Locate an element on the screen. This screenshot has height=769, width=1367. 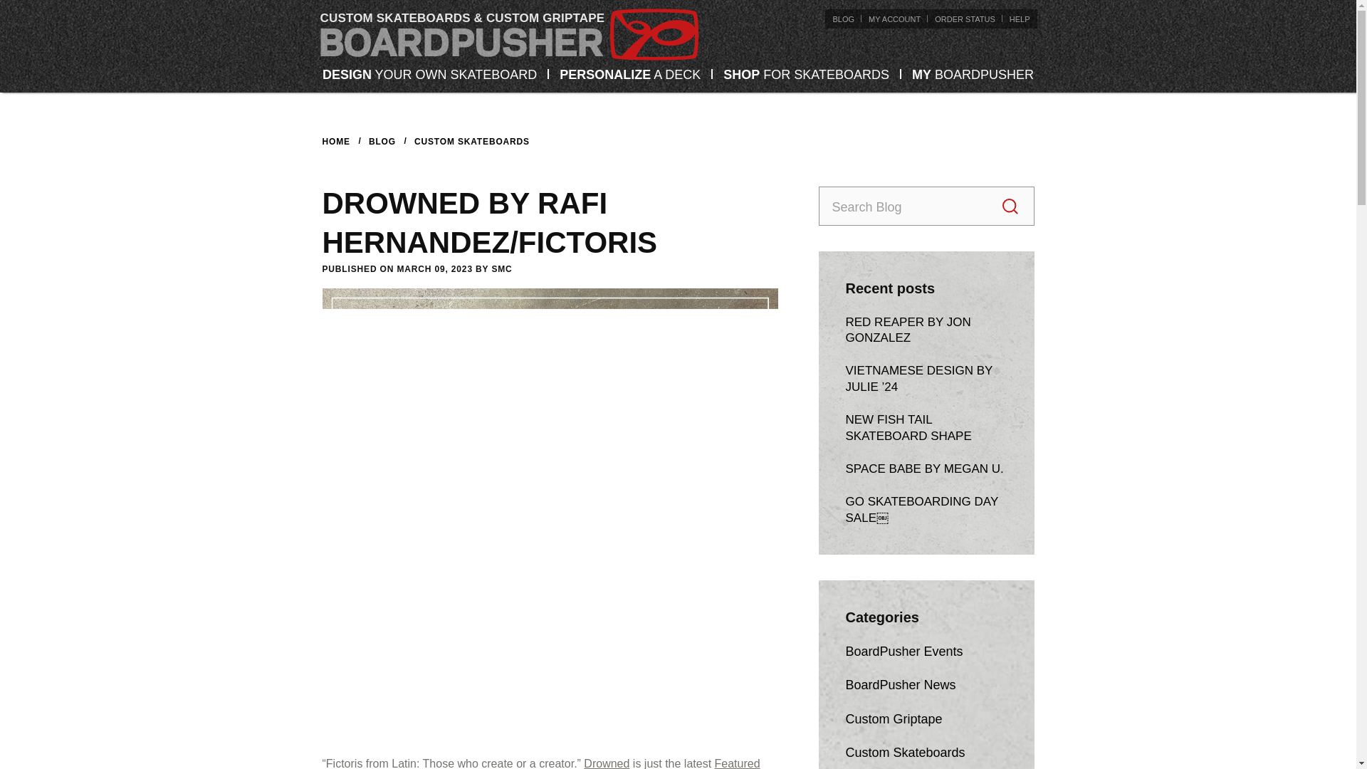
MY BOARDPUSHER is located at coordinates (973, 74).